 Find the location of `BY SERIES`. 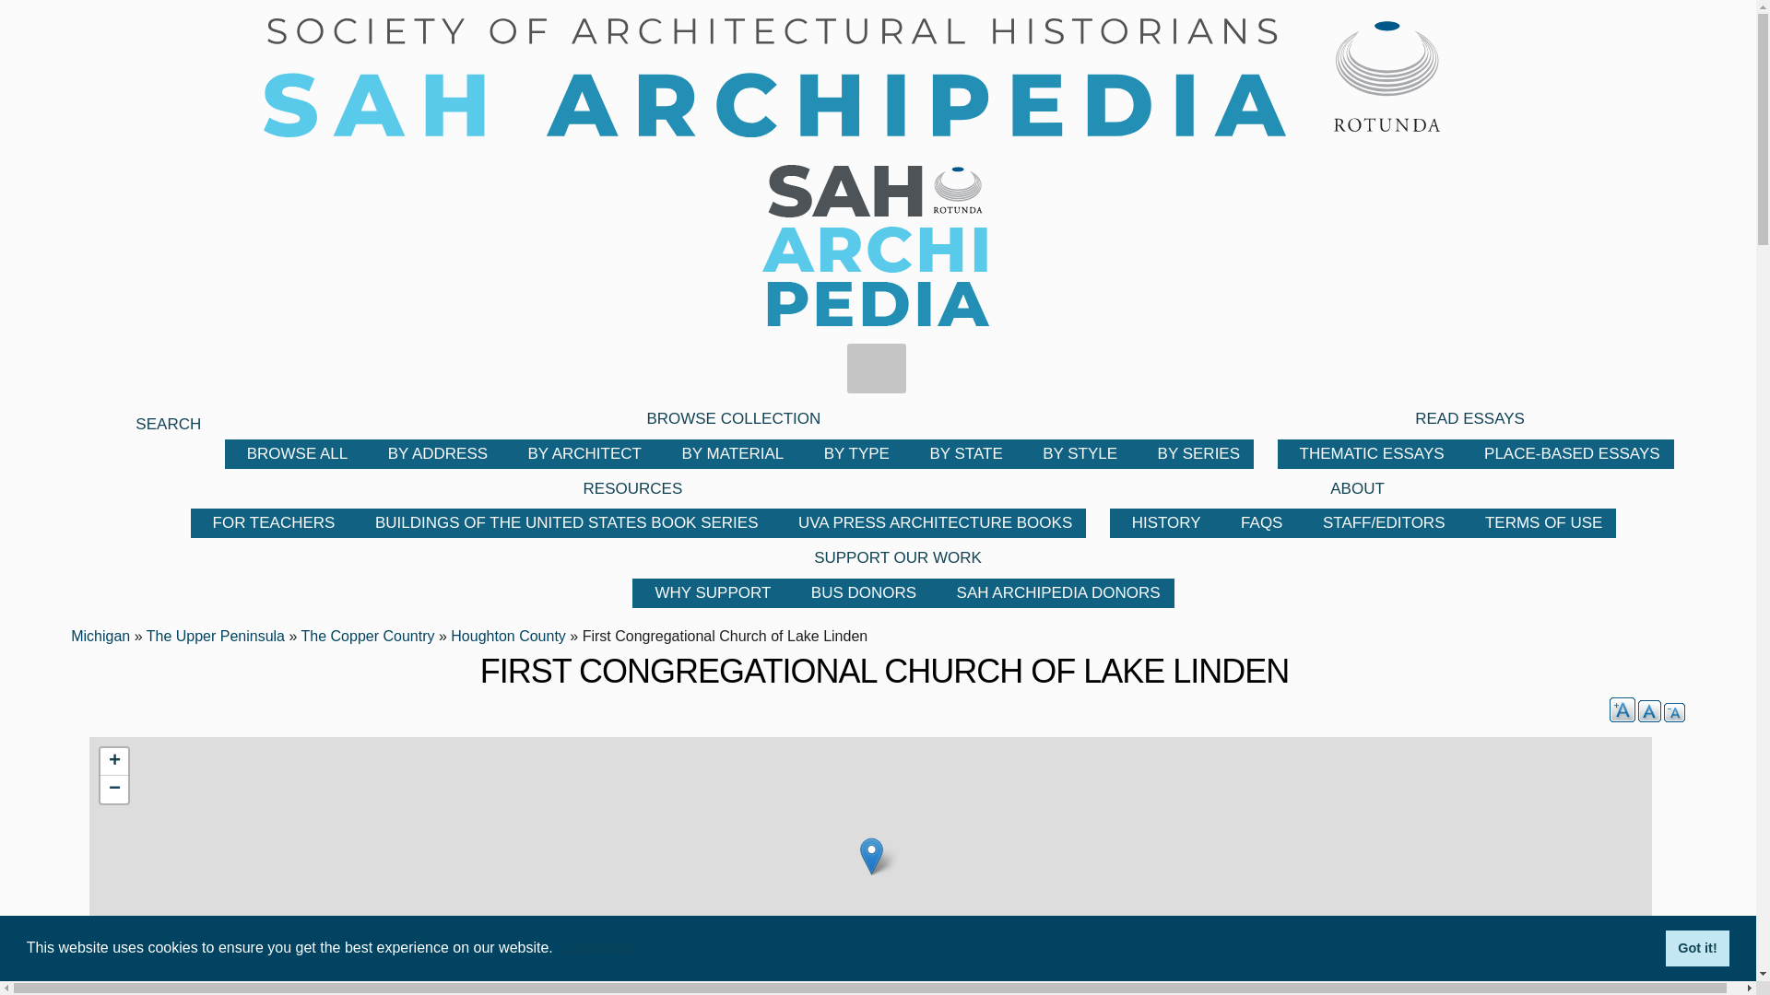

BY SERIES is located at coordinates (1197, 453).